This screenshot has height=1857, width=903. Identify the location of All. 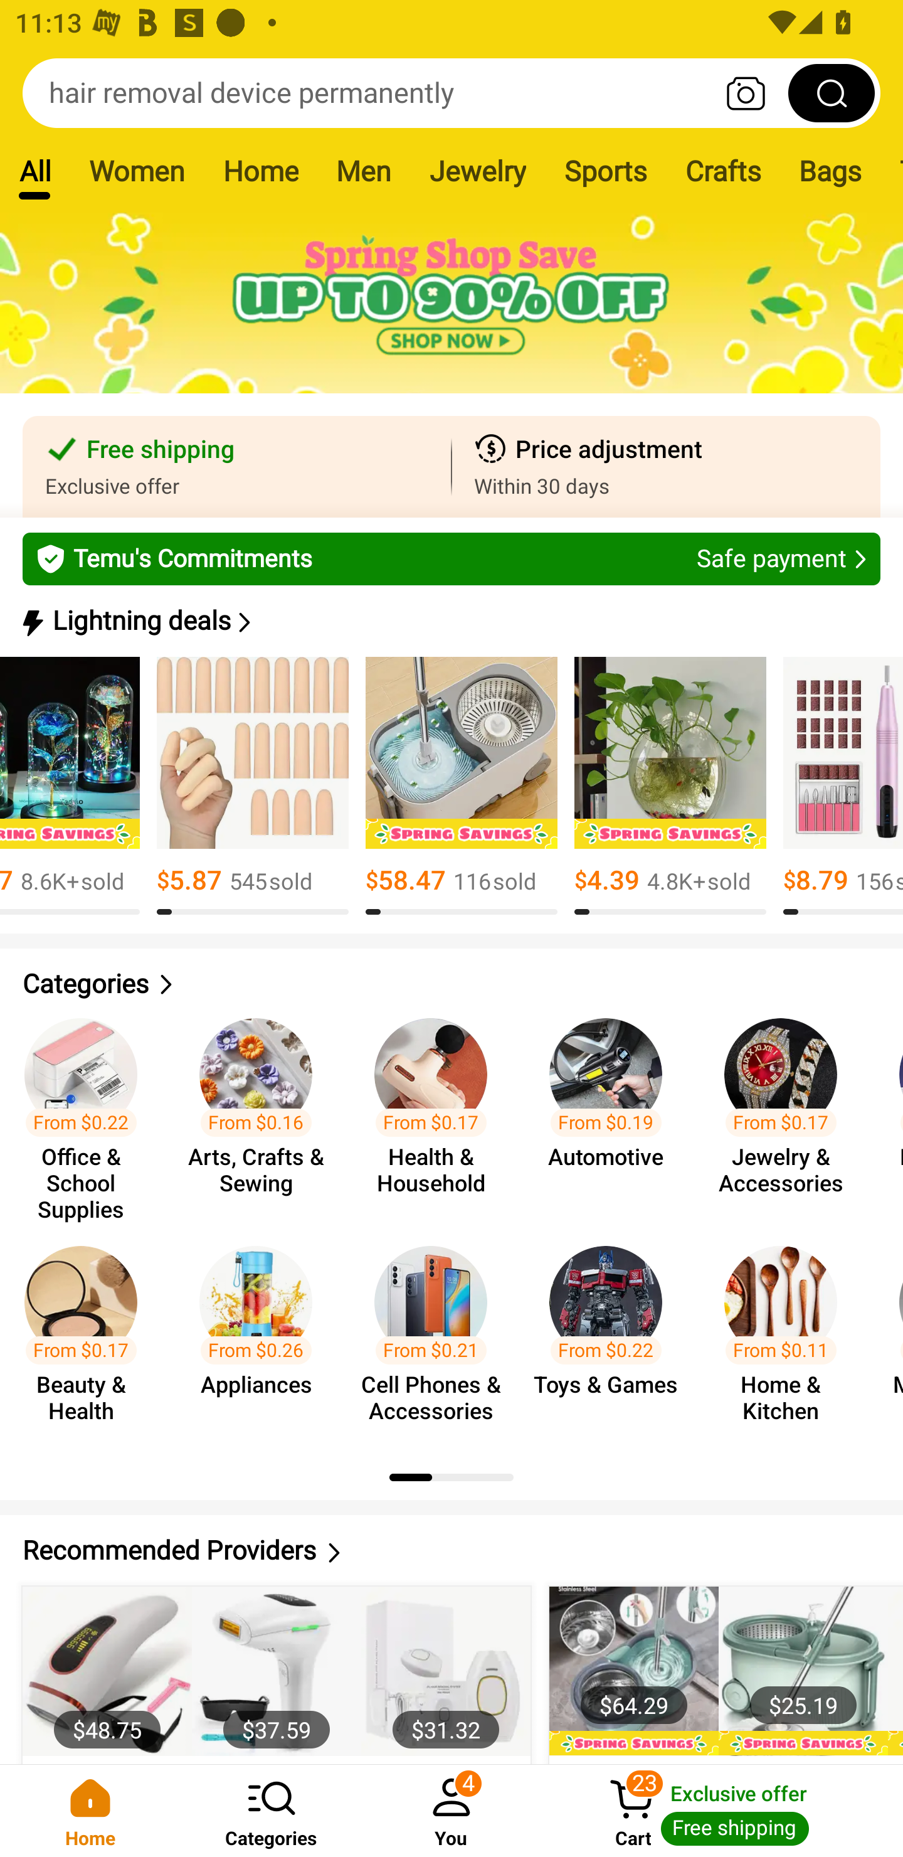
(34, 171).